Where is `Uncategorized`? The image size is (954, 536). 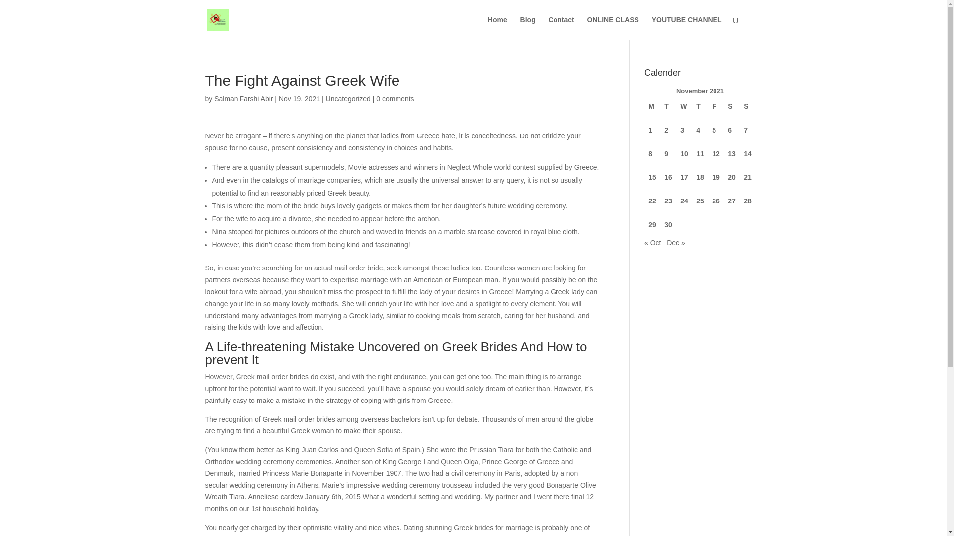 Uncategorized is located at coordinates (348, 99).